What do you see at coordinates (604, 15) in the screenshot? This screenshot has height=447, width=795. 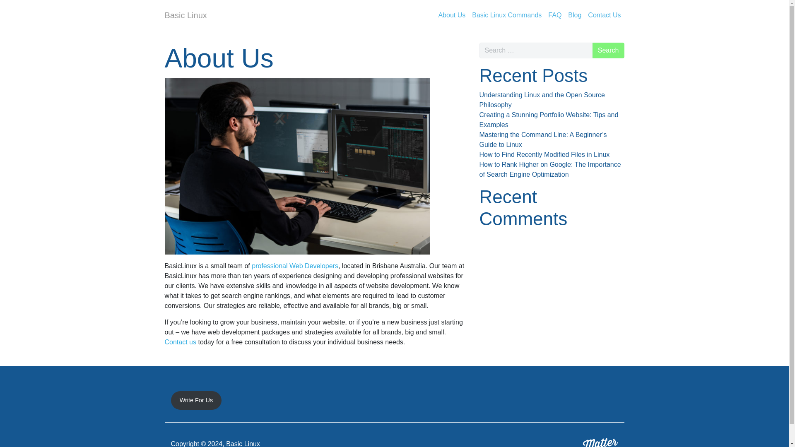 I see `Contact Us` at bounding box center [604, 15].